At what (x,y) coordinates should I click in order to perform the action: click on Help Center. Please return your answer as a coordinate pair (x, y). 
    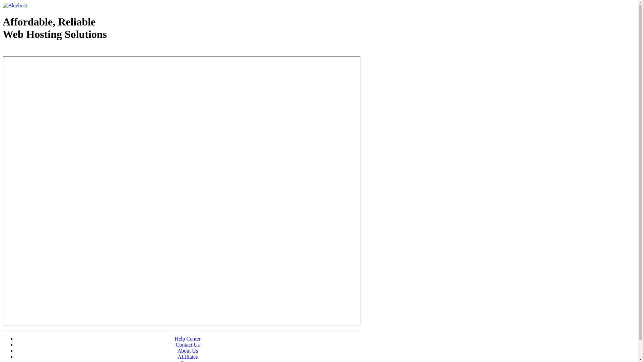
    Looking at the image, I should click on (188, 339).